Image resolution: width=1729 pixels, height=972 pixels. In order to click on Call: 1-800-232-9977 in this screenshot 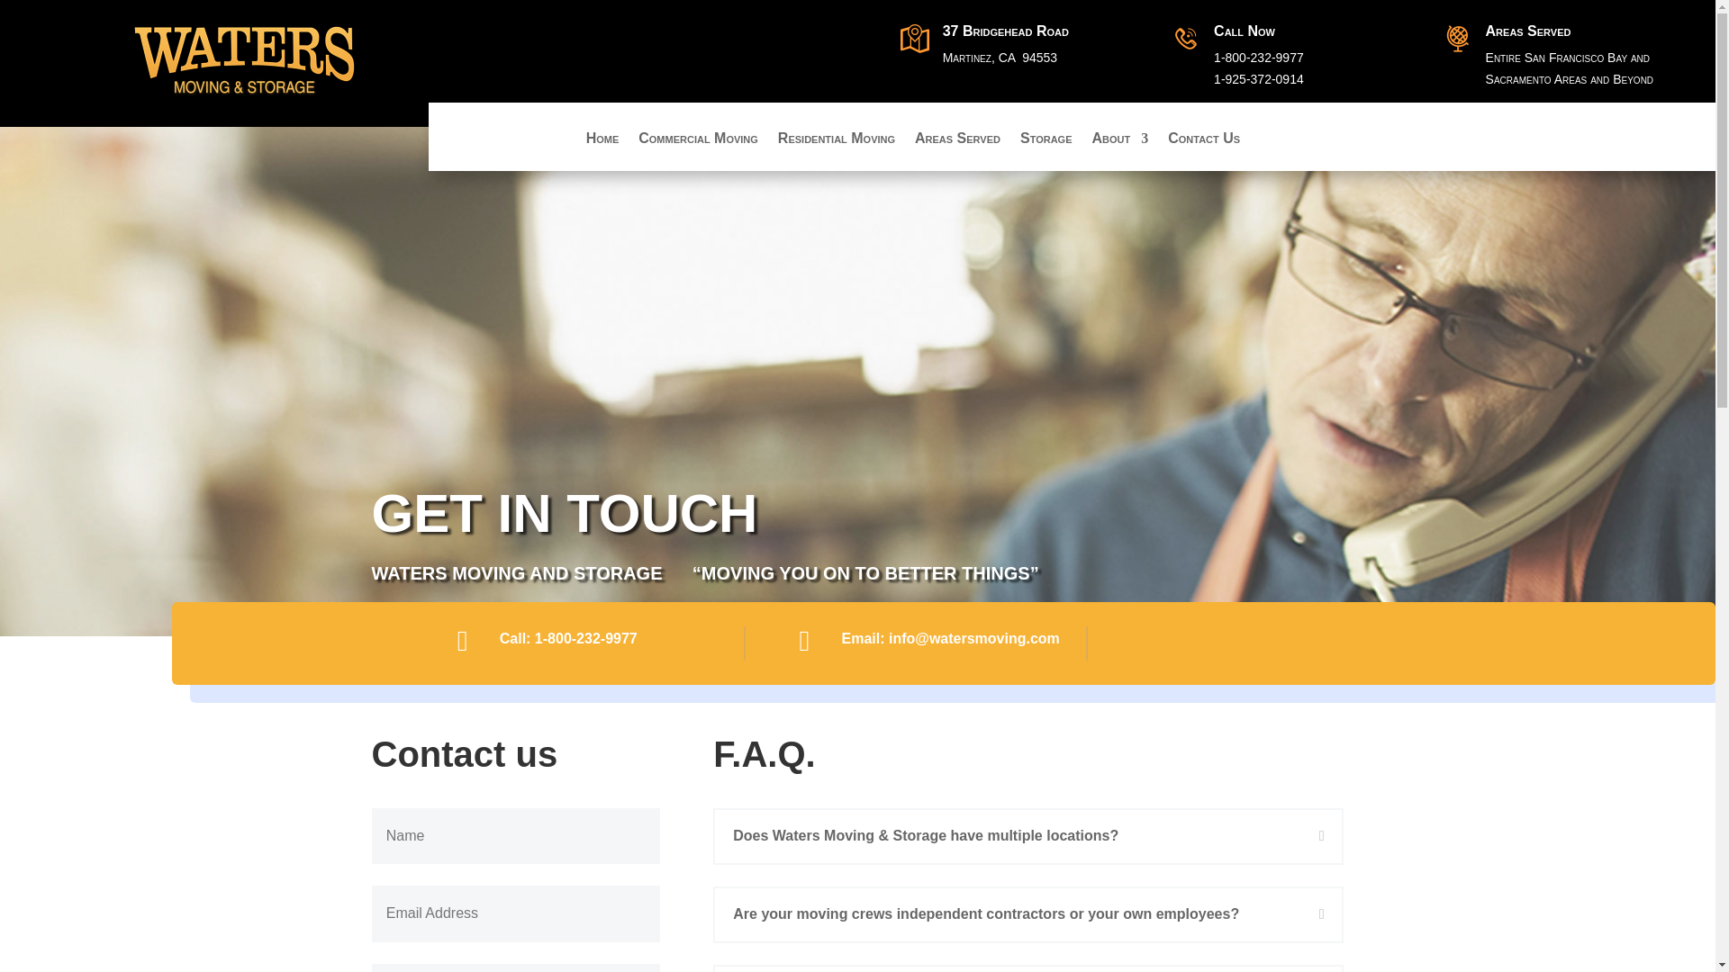, I will do `click(568, 638)`.